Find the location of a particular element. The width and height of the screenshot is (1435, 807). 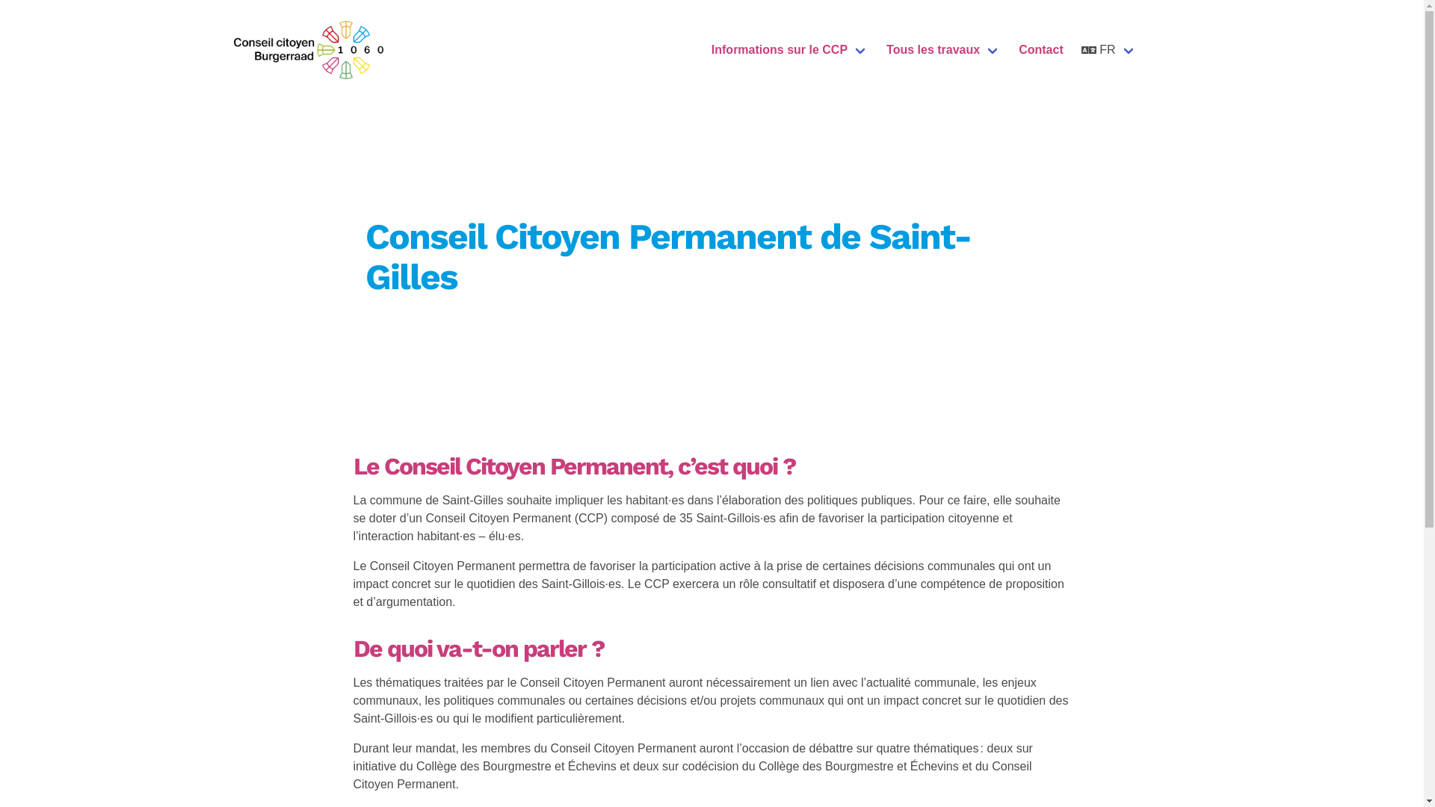

Tous les travaux is located at coordinates (943, 50).